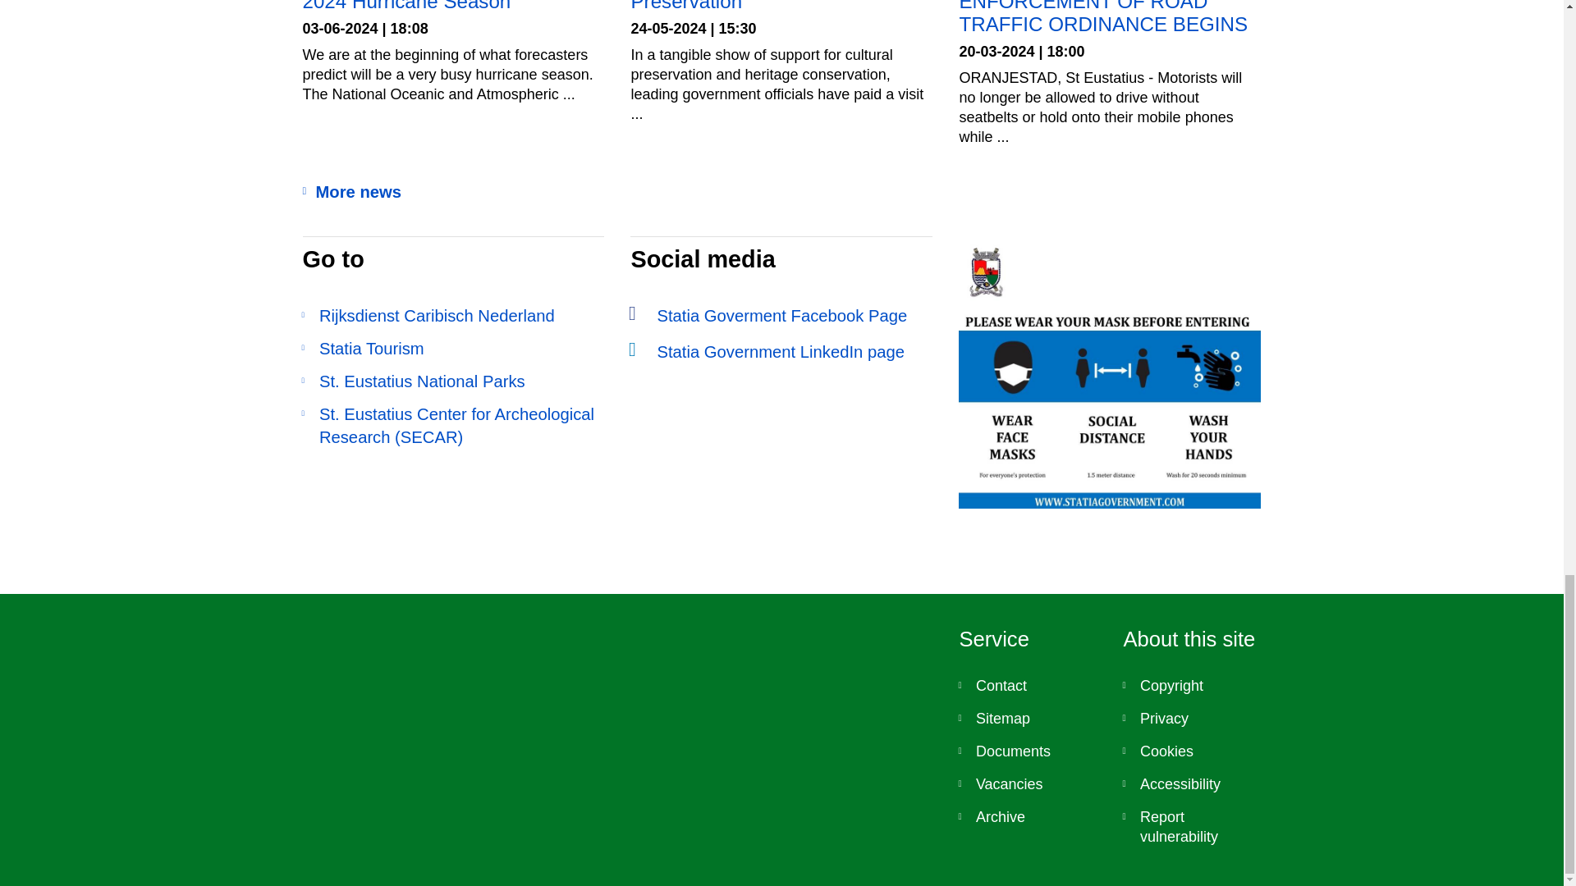  Describe the element at coordinates (453, 348) in the screenshot. I see `Statia Tourism` at that location.